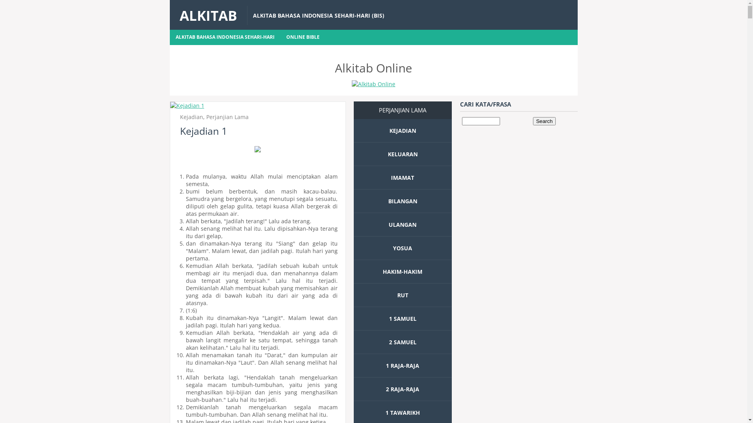 Image resolution: width=753 pixels, height=423 pixels. I want to click on IMAMAT, so click(402, 178).